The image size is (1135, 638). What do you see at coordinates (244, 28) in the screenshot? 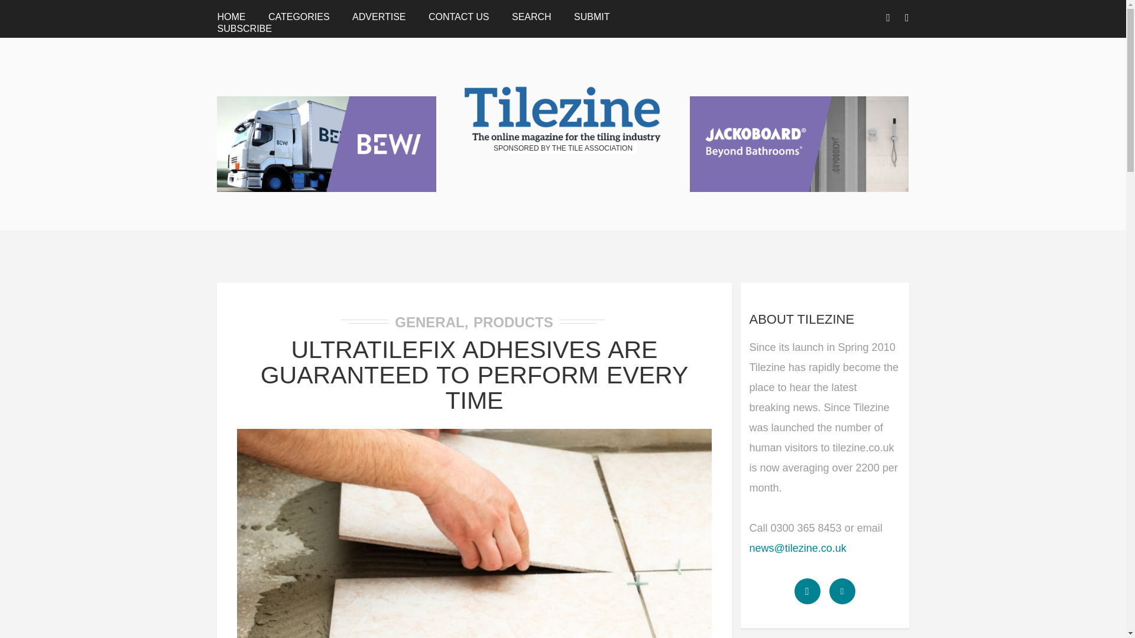
I see `SUBSCRIBE` at bounding box center [244, 28].